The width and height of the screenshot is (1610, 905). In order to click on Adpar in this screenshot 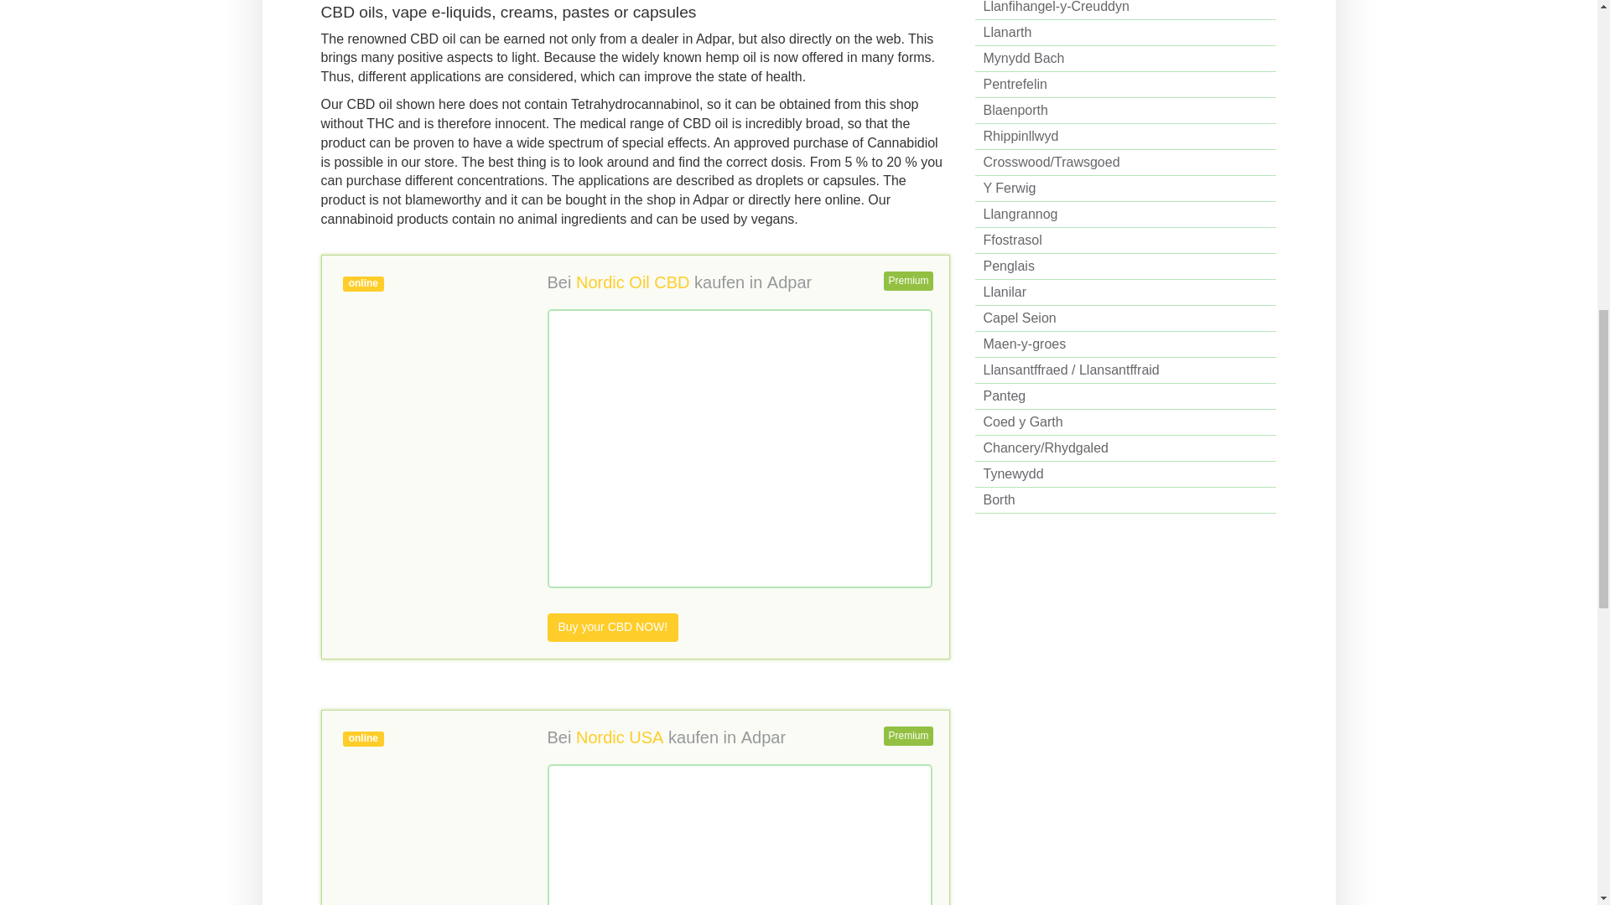, I will do `click(763, 737)`.